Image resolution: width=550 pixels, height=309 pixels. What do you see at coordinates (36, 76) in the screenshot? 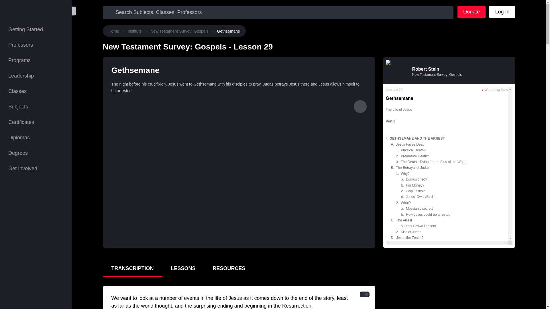
I see `Leadership` at bounding box center [36, 76].